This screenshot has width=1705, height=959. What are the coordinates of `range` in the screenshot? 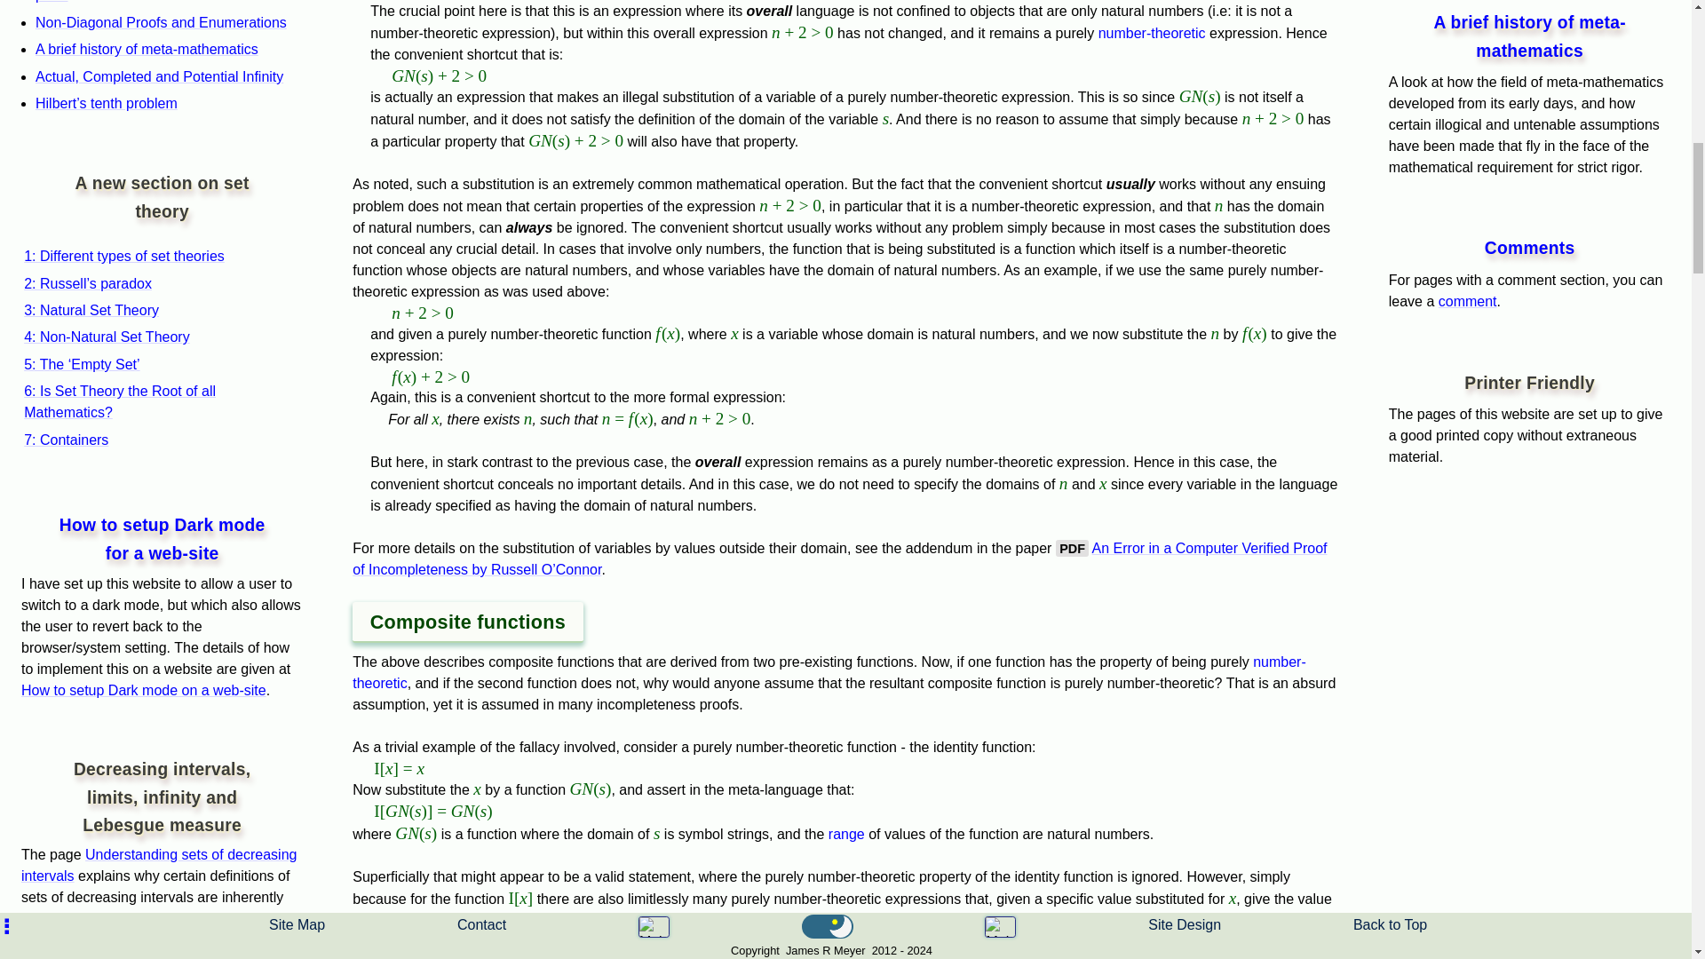 It's located at (846, 834).